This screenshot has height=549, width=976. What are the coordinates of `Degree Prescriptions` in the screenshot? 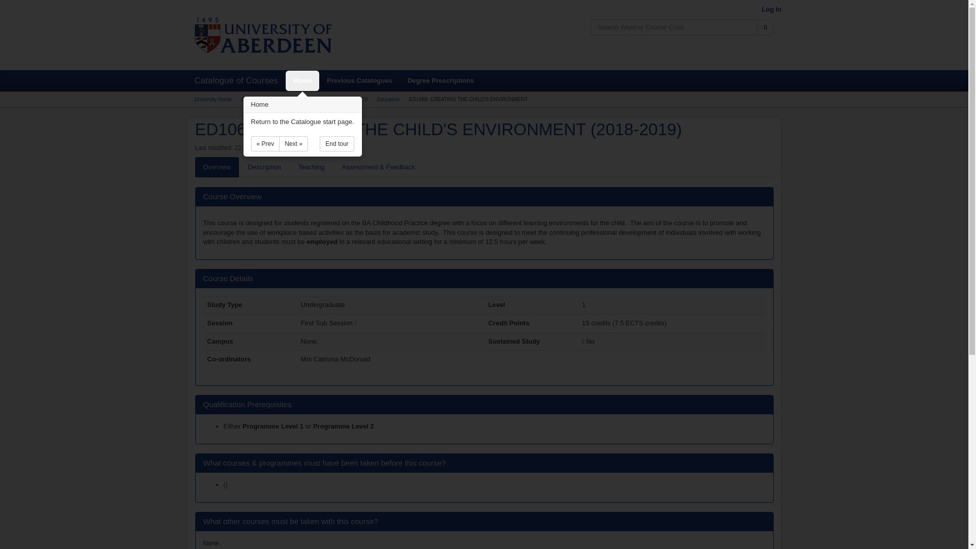 It's located at (441, 81).